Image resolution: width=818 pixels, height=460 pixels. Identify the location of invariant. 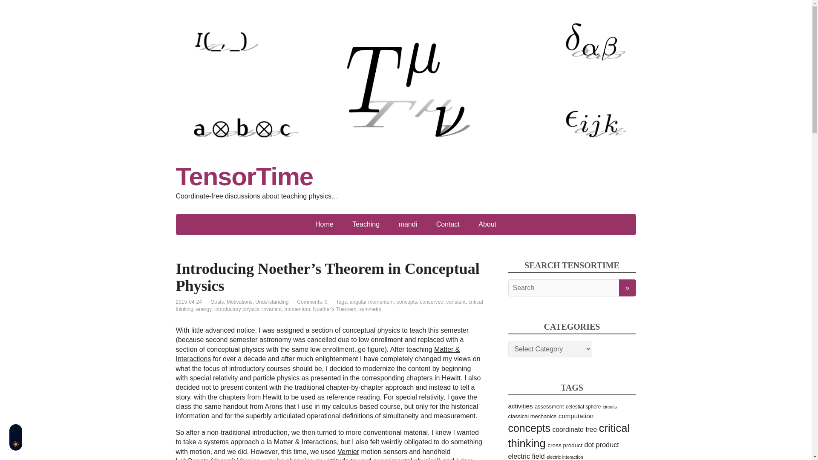
(272, 309).